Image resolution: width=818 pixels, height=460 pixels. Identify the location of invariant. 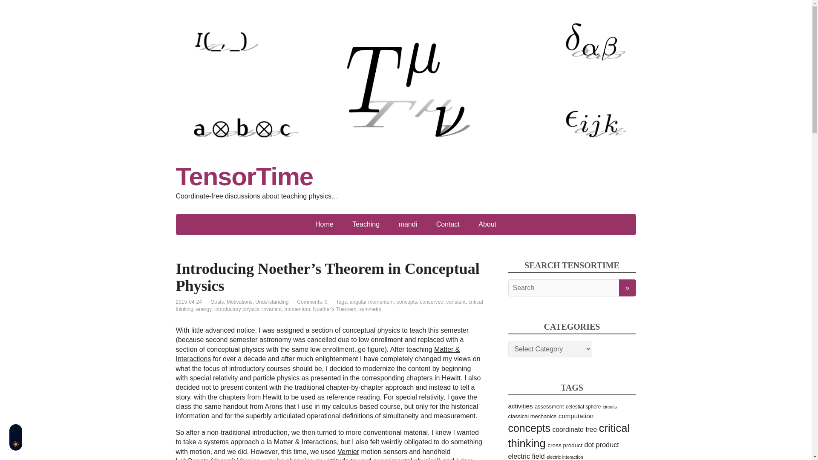
(272, 309).